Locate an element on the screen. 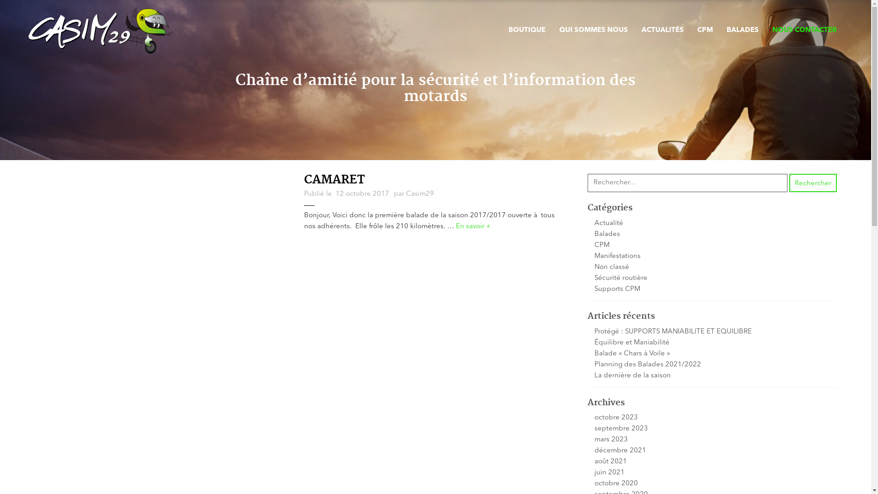  CPM is located at coordinates (602, 245).